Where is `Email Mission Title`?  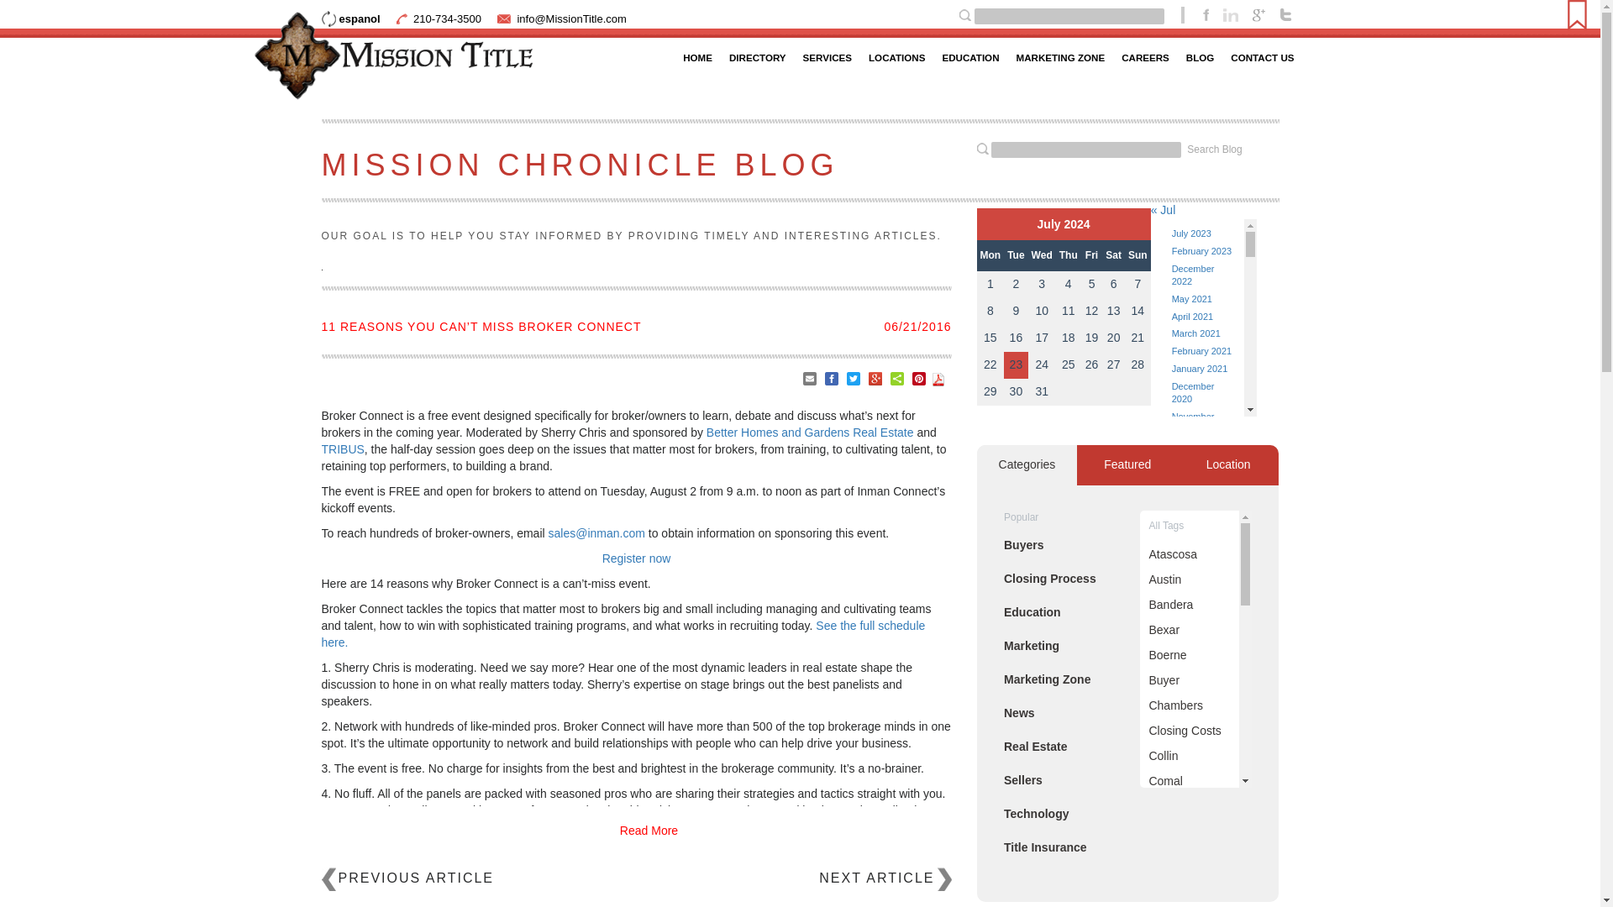
Email Mission Title is located at coordinates (570, 18).